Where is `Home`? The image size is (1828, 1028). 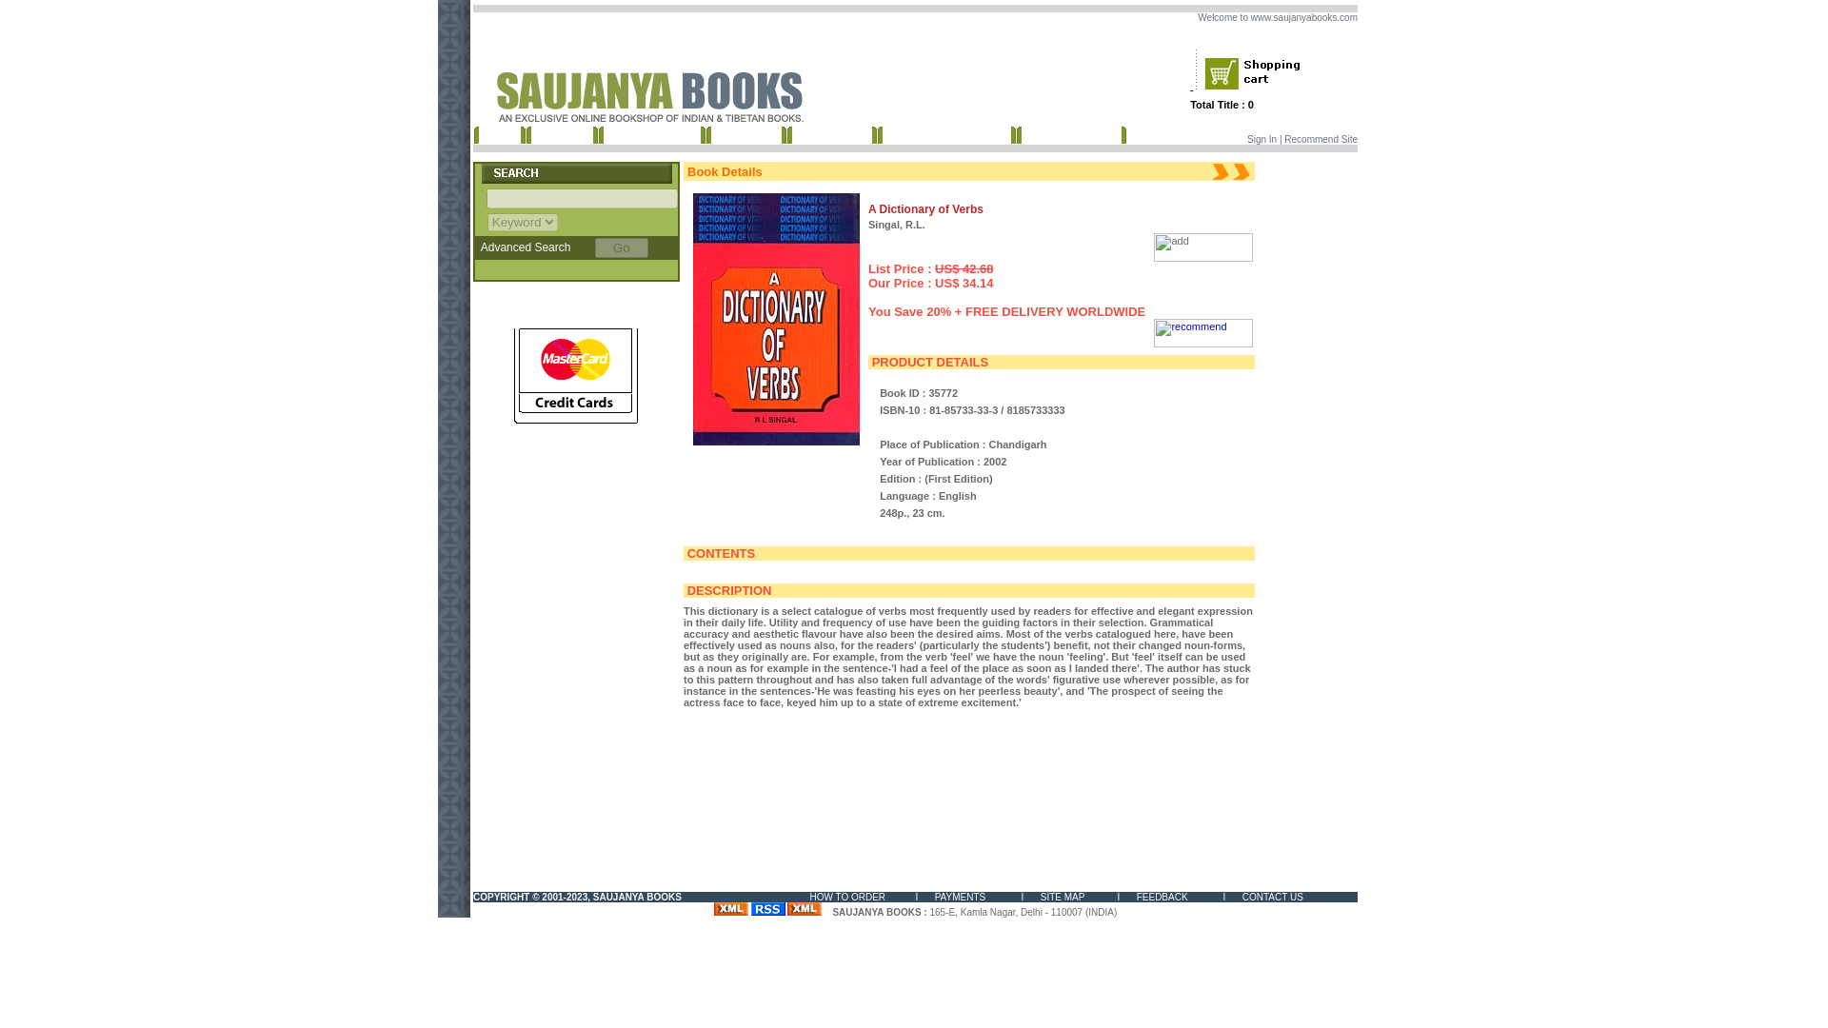
Home is located at coordinates (499, 133).